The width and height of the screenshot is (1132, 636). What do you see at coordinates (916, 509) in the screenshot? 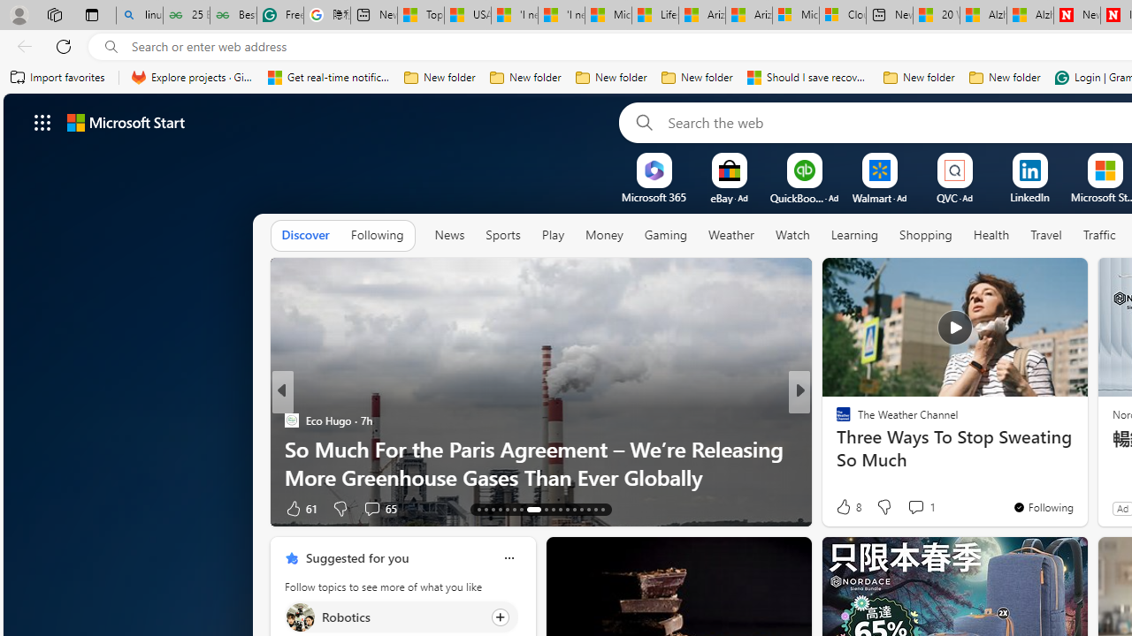
I see `View comments 7 Comment` at bounding box center [916, 509].